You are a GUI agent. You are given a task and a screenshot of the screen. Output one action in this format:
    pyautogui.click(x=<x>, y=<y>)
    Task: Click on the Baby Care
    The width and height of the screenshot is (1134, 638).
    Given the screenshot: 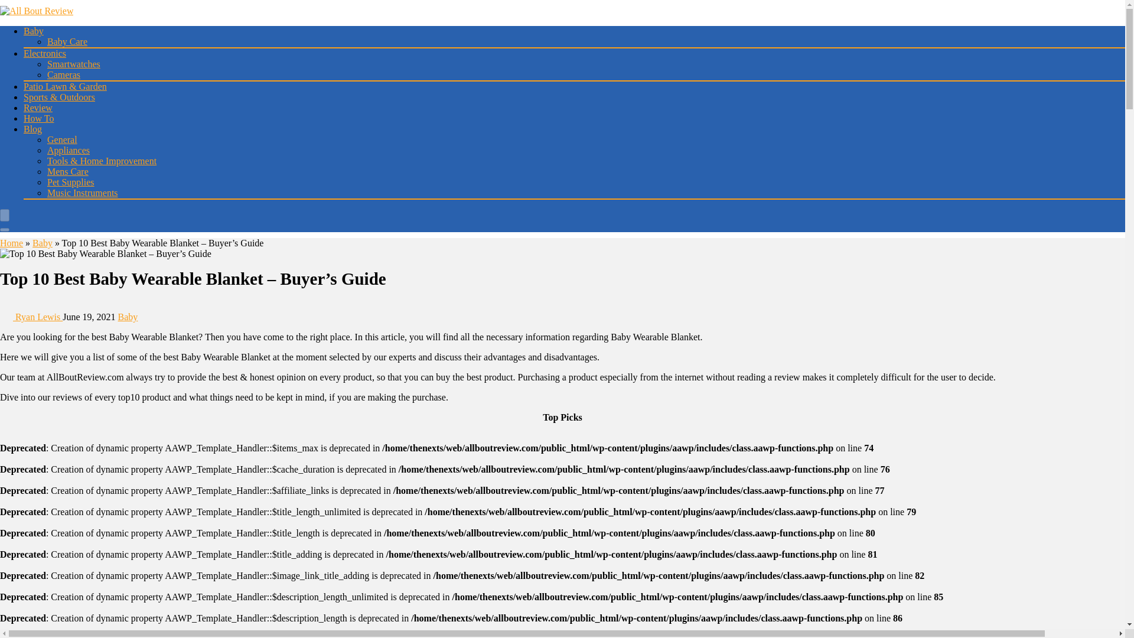 What is the action you would take?
    pyautogui.click(x=67, y=41)
    